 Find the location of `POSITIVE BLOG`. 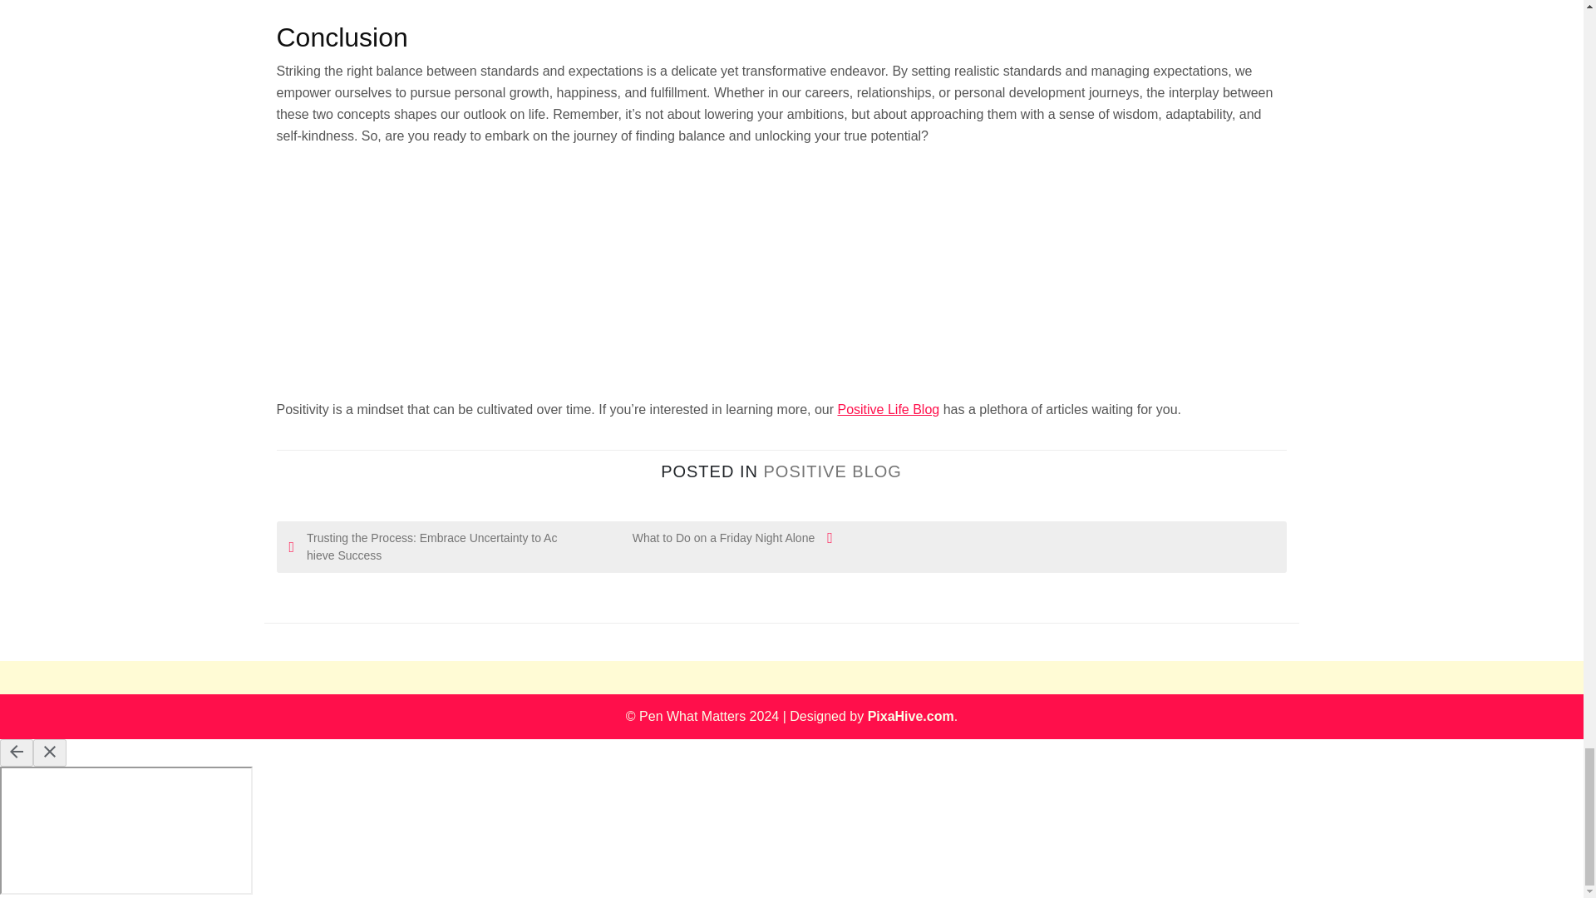

POSITIVE BLOG is located at coordinates (831, 471).